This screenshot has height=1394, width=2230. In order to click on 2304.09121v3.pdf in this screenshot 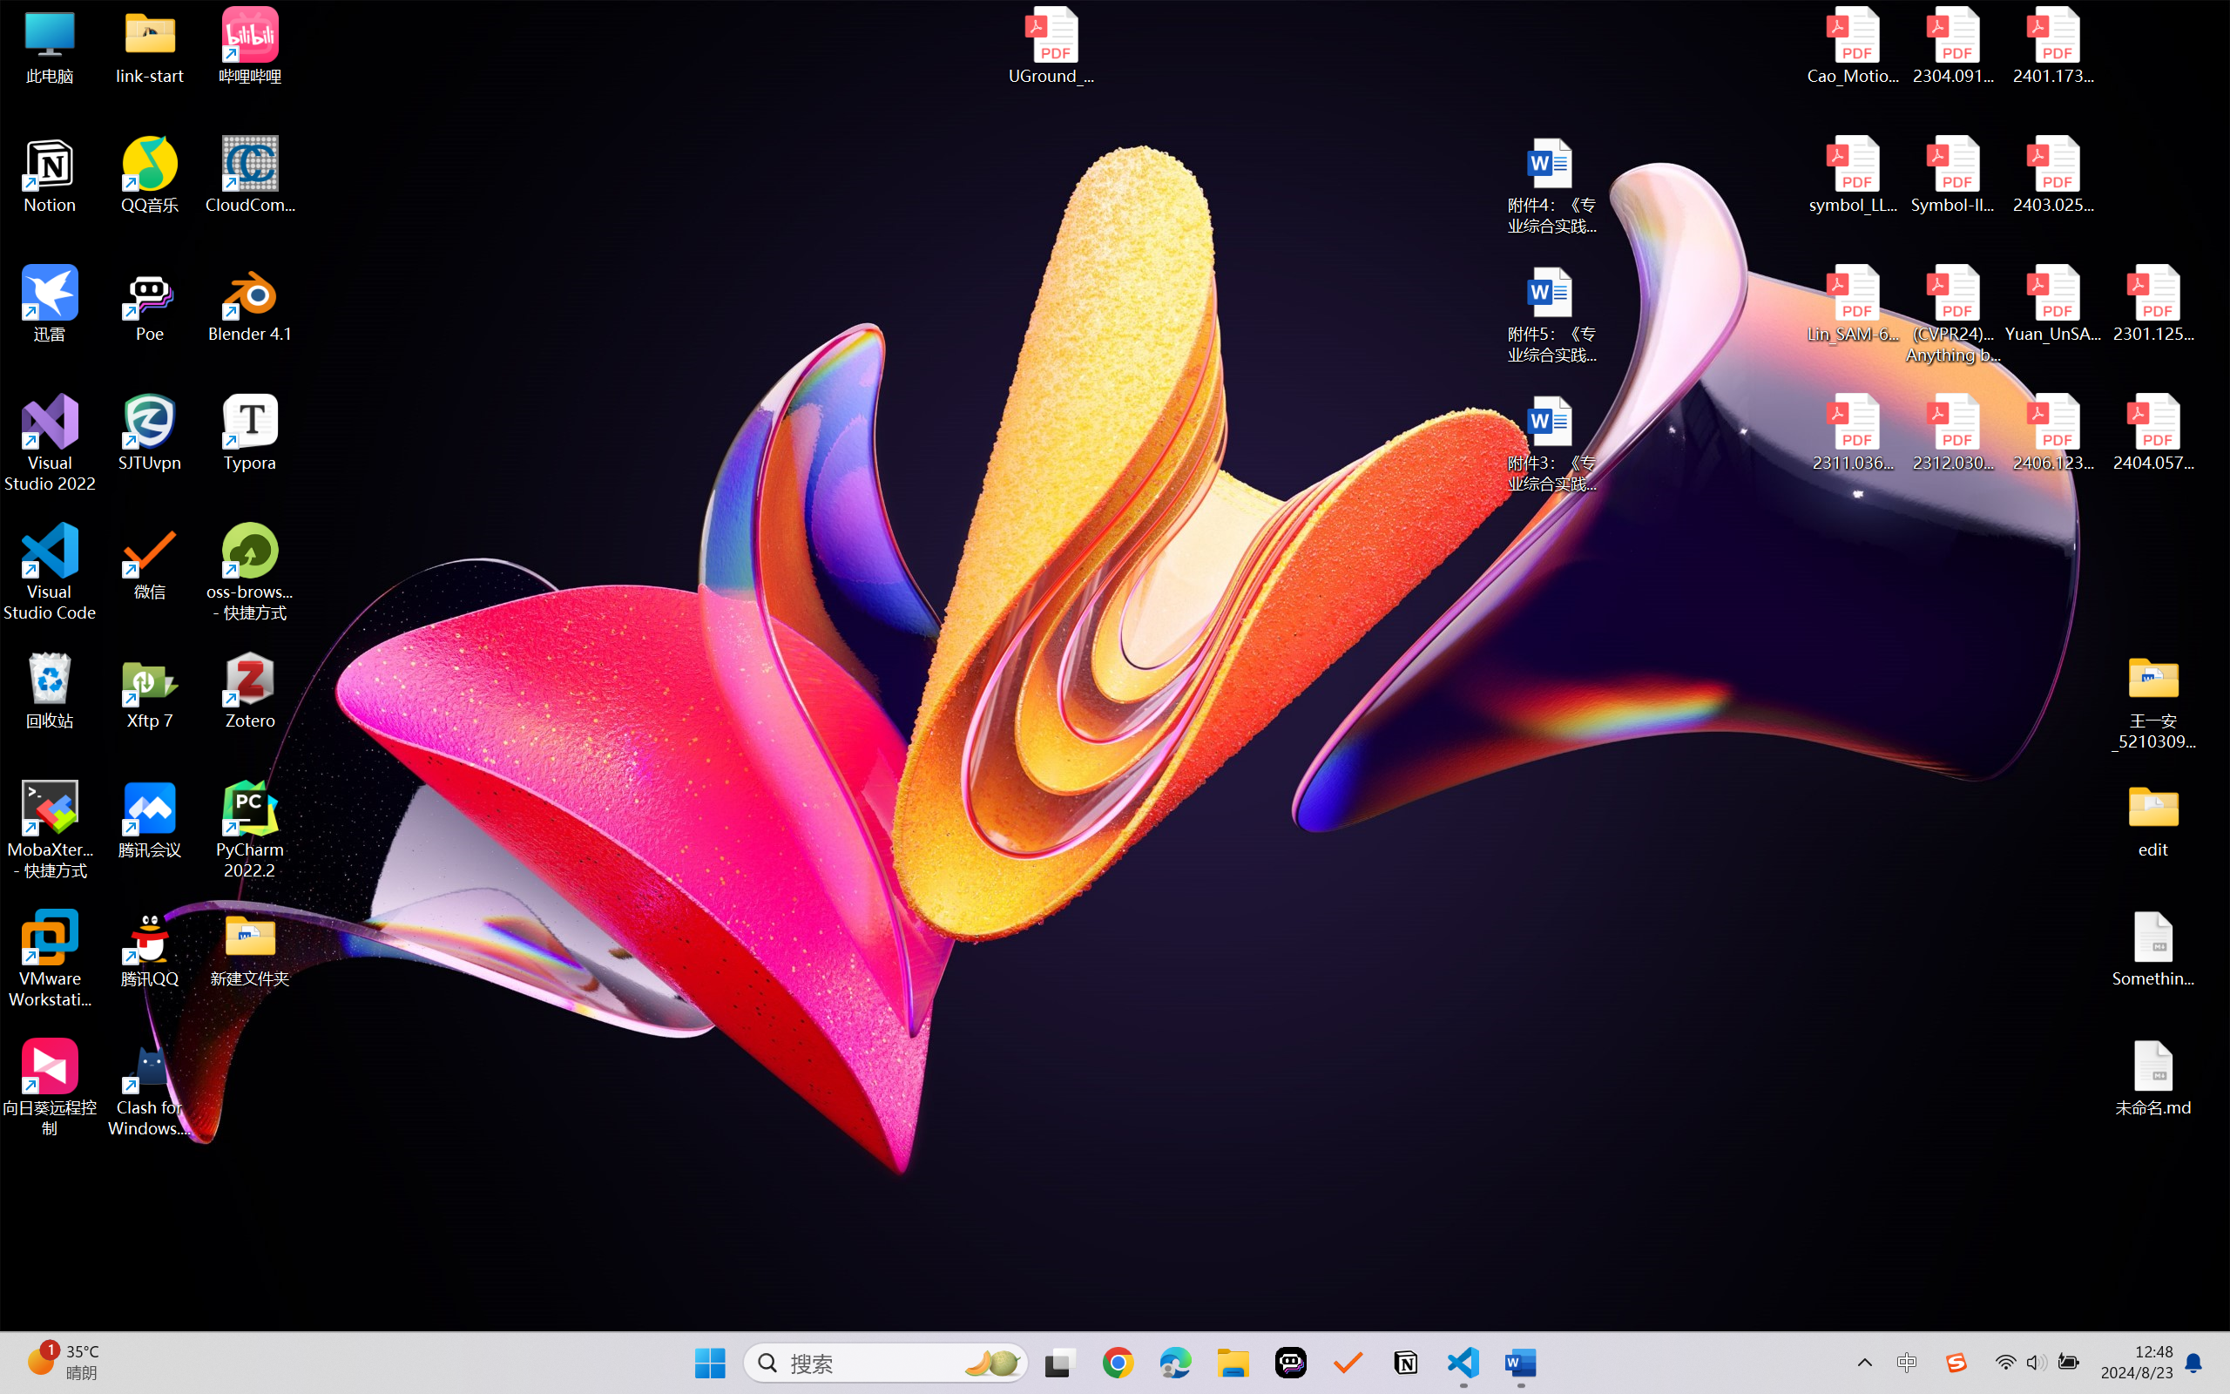, I will do `click(1953, 45)`.